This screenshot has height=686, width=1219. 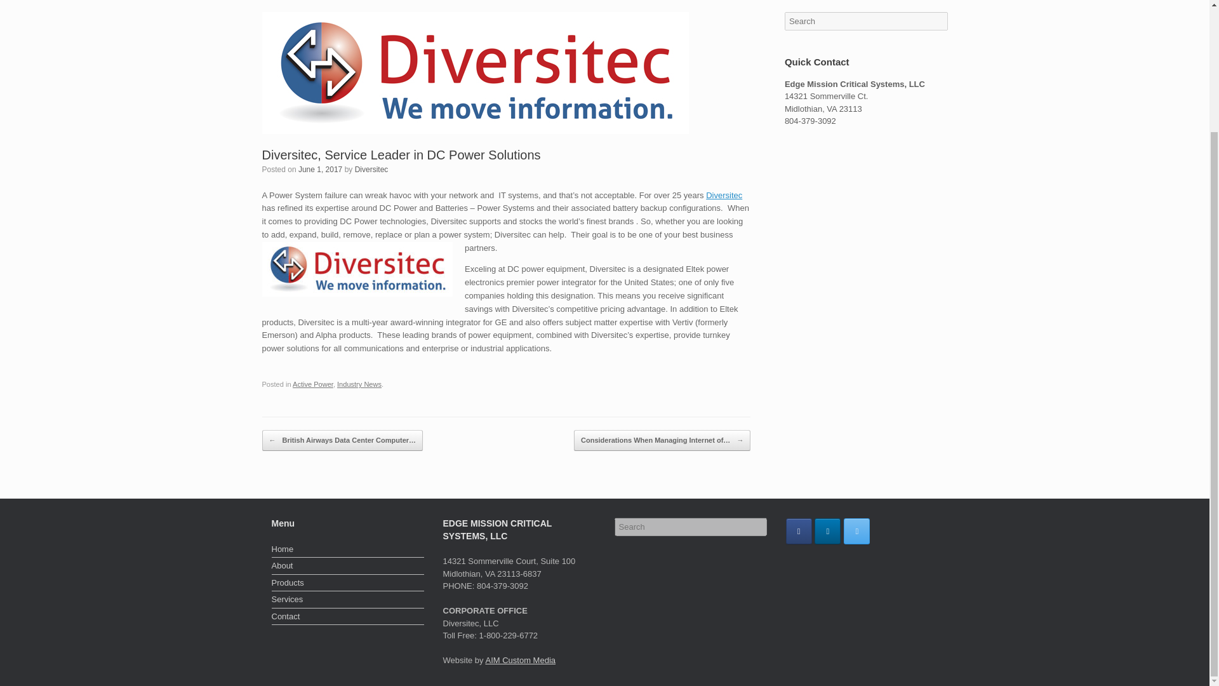 What do you see at coordinates (320, 170) in the screenshot?
I see `6:00 PM` at bounding box center [320, 170].